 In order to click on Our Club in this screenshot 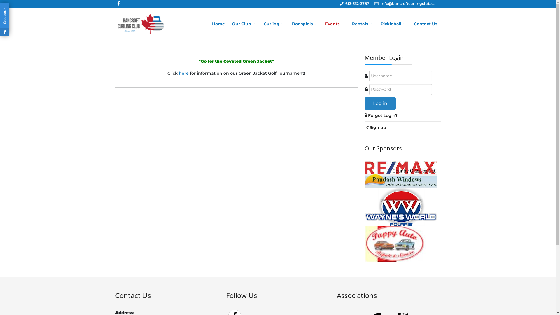, I will do `click(244, 24)`.